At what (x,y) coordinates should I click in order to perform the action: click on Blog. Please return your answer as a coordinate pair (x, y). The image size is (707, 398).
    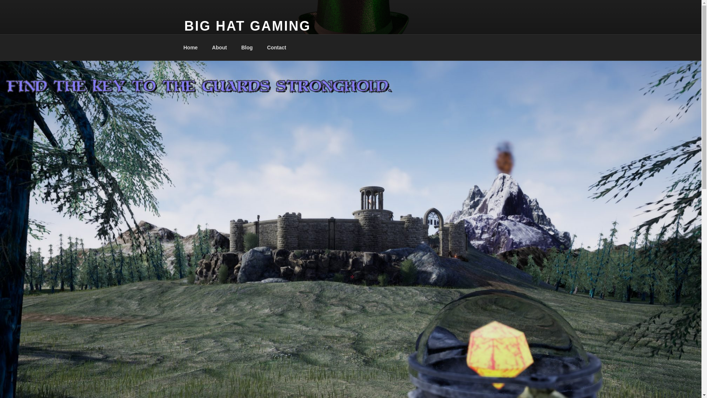
    Looking at the image, I should click on (247, 47).